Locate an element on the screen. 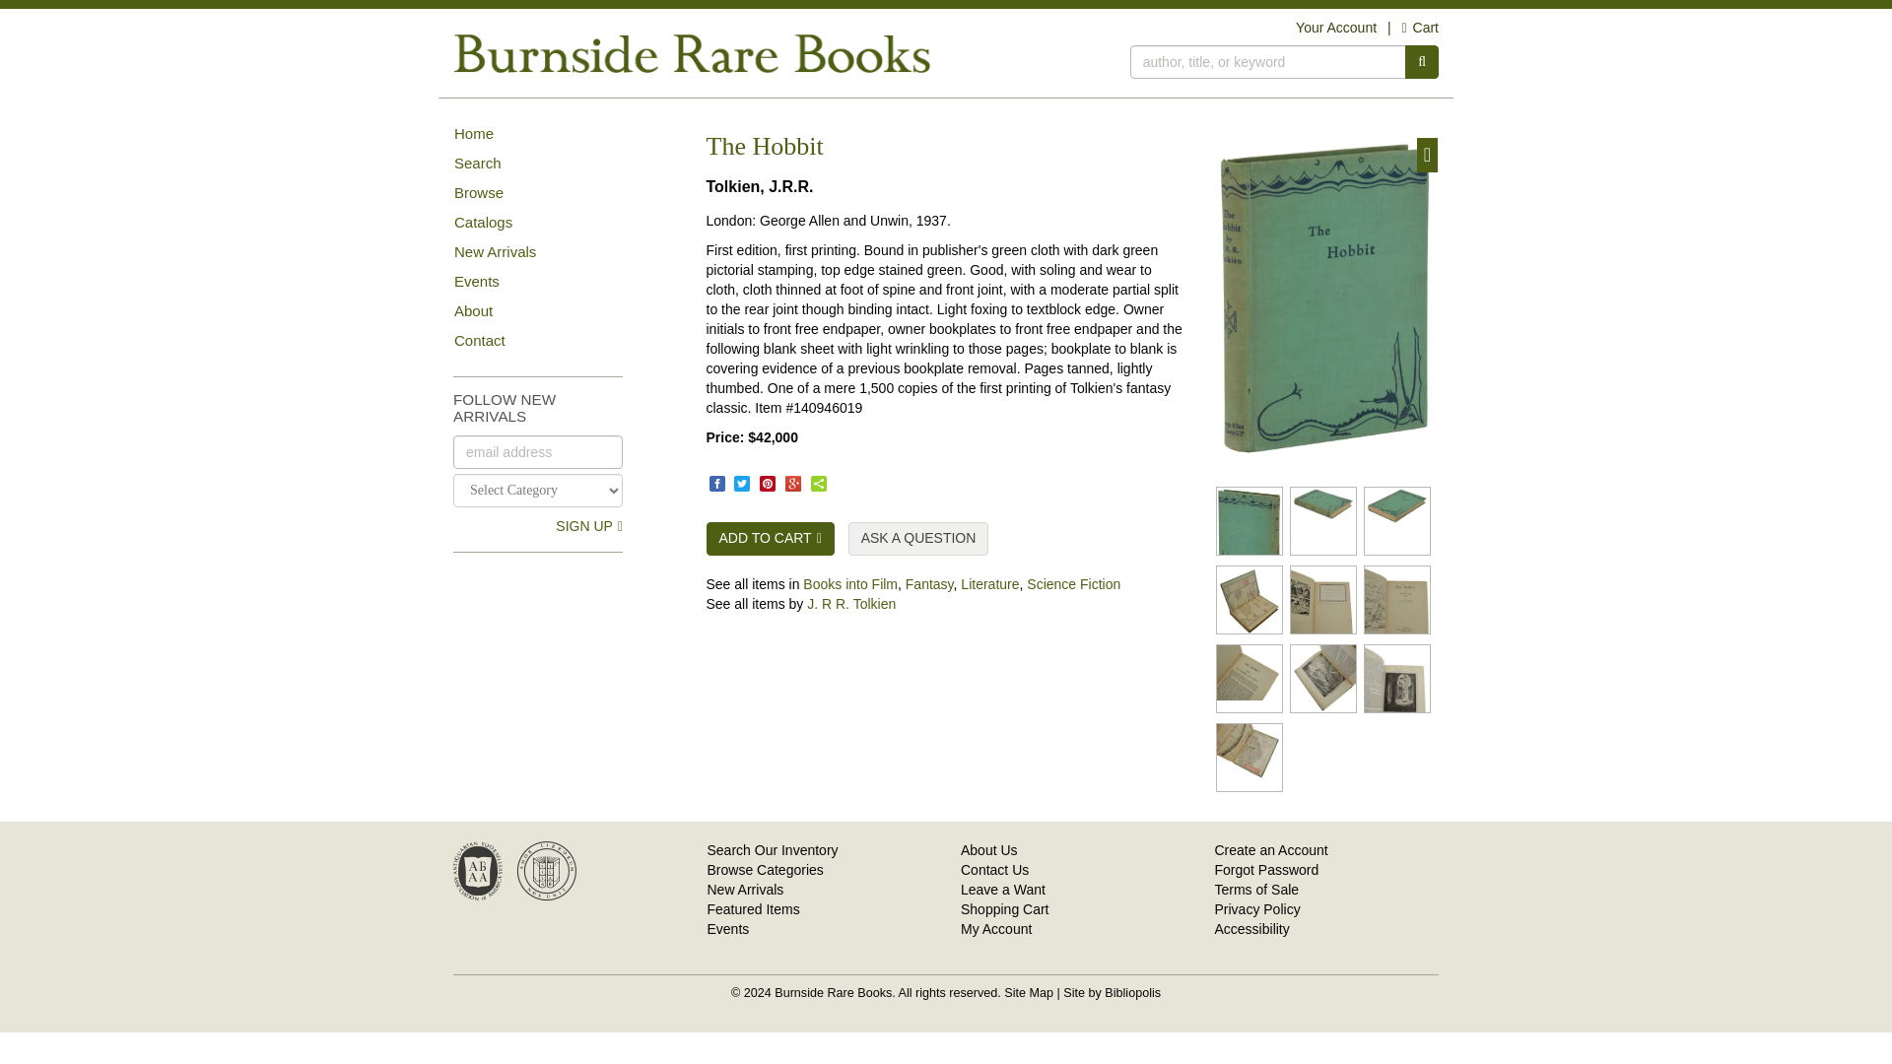 Image resolution: width=1892 pixels, height=1064 pixels. The Hobbit is located at coordinates (1250, 520).